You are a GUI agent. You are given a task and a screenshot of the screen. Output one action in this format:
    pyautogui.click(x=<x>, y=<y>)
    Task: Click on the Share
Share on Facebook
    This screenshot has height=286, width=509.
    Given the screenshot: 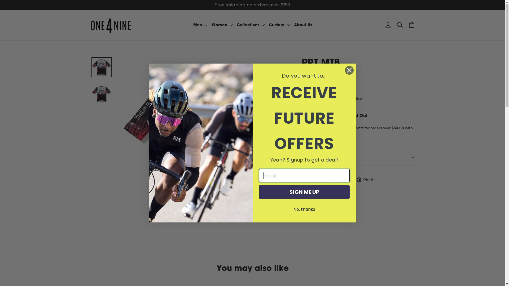 What is the action you would take?
    pyautogui.click(x=313, y=180)
    